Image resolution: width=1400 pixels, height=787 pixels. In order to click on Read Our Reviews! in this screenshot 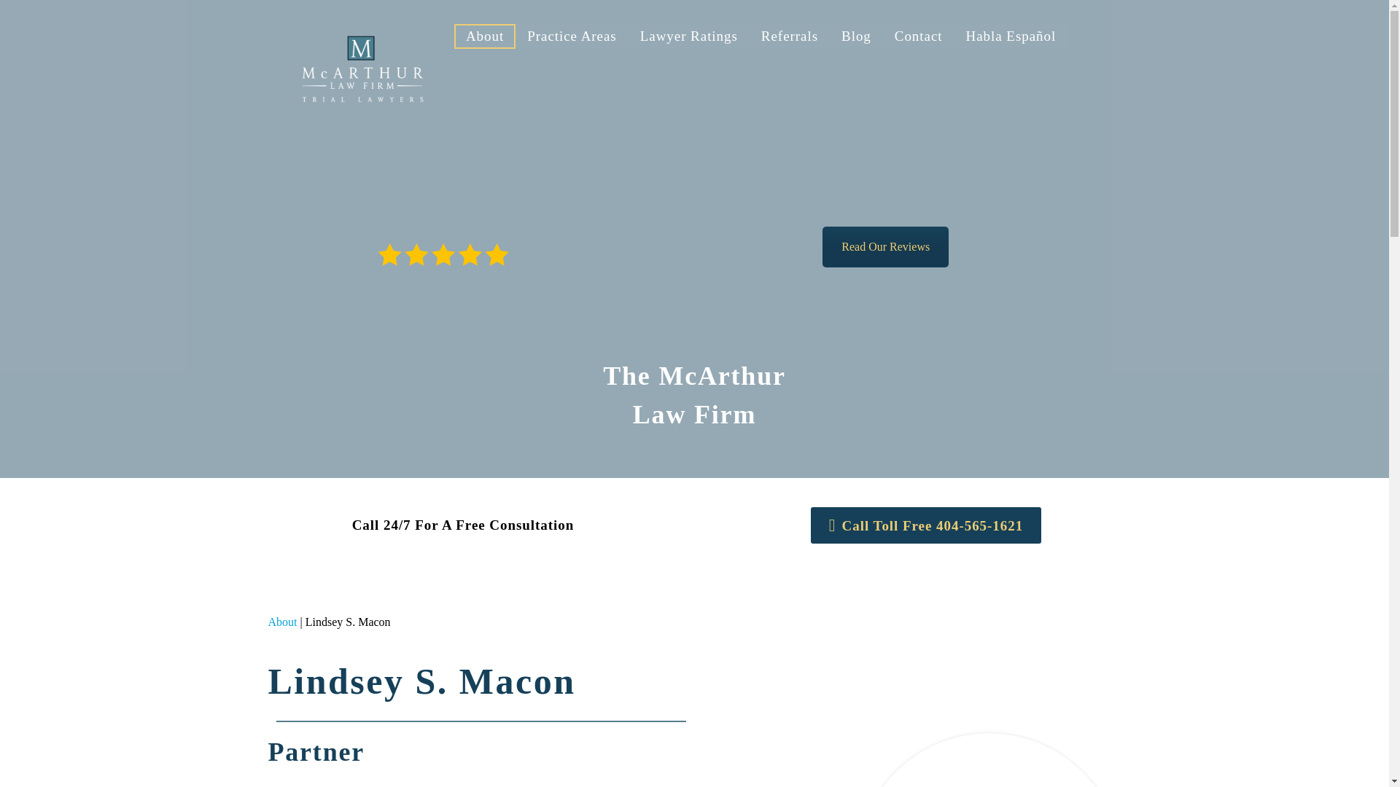, I will do `click(885, 247)`.